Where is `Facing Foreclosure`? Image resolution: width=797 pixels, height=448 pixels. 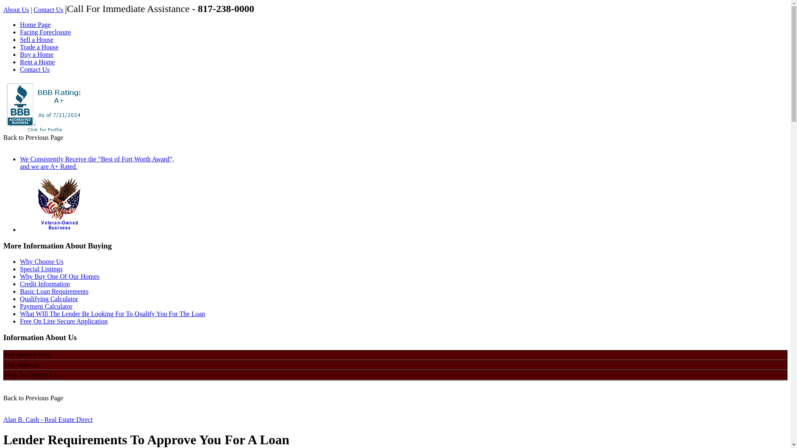 Facing Foreclosure is located at coordinates (45, 32).